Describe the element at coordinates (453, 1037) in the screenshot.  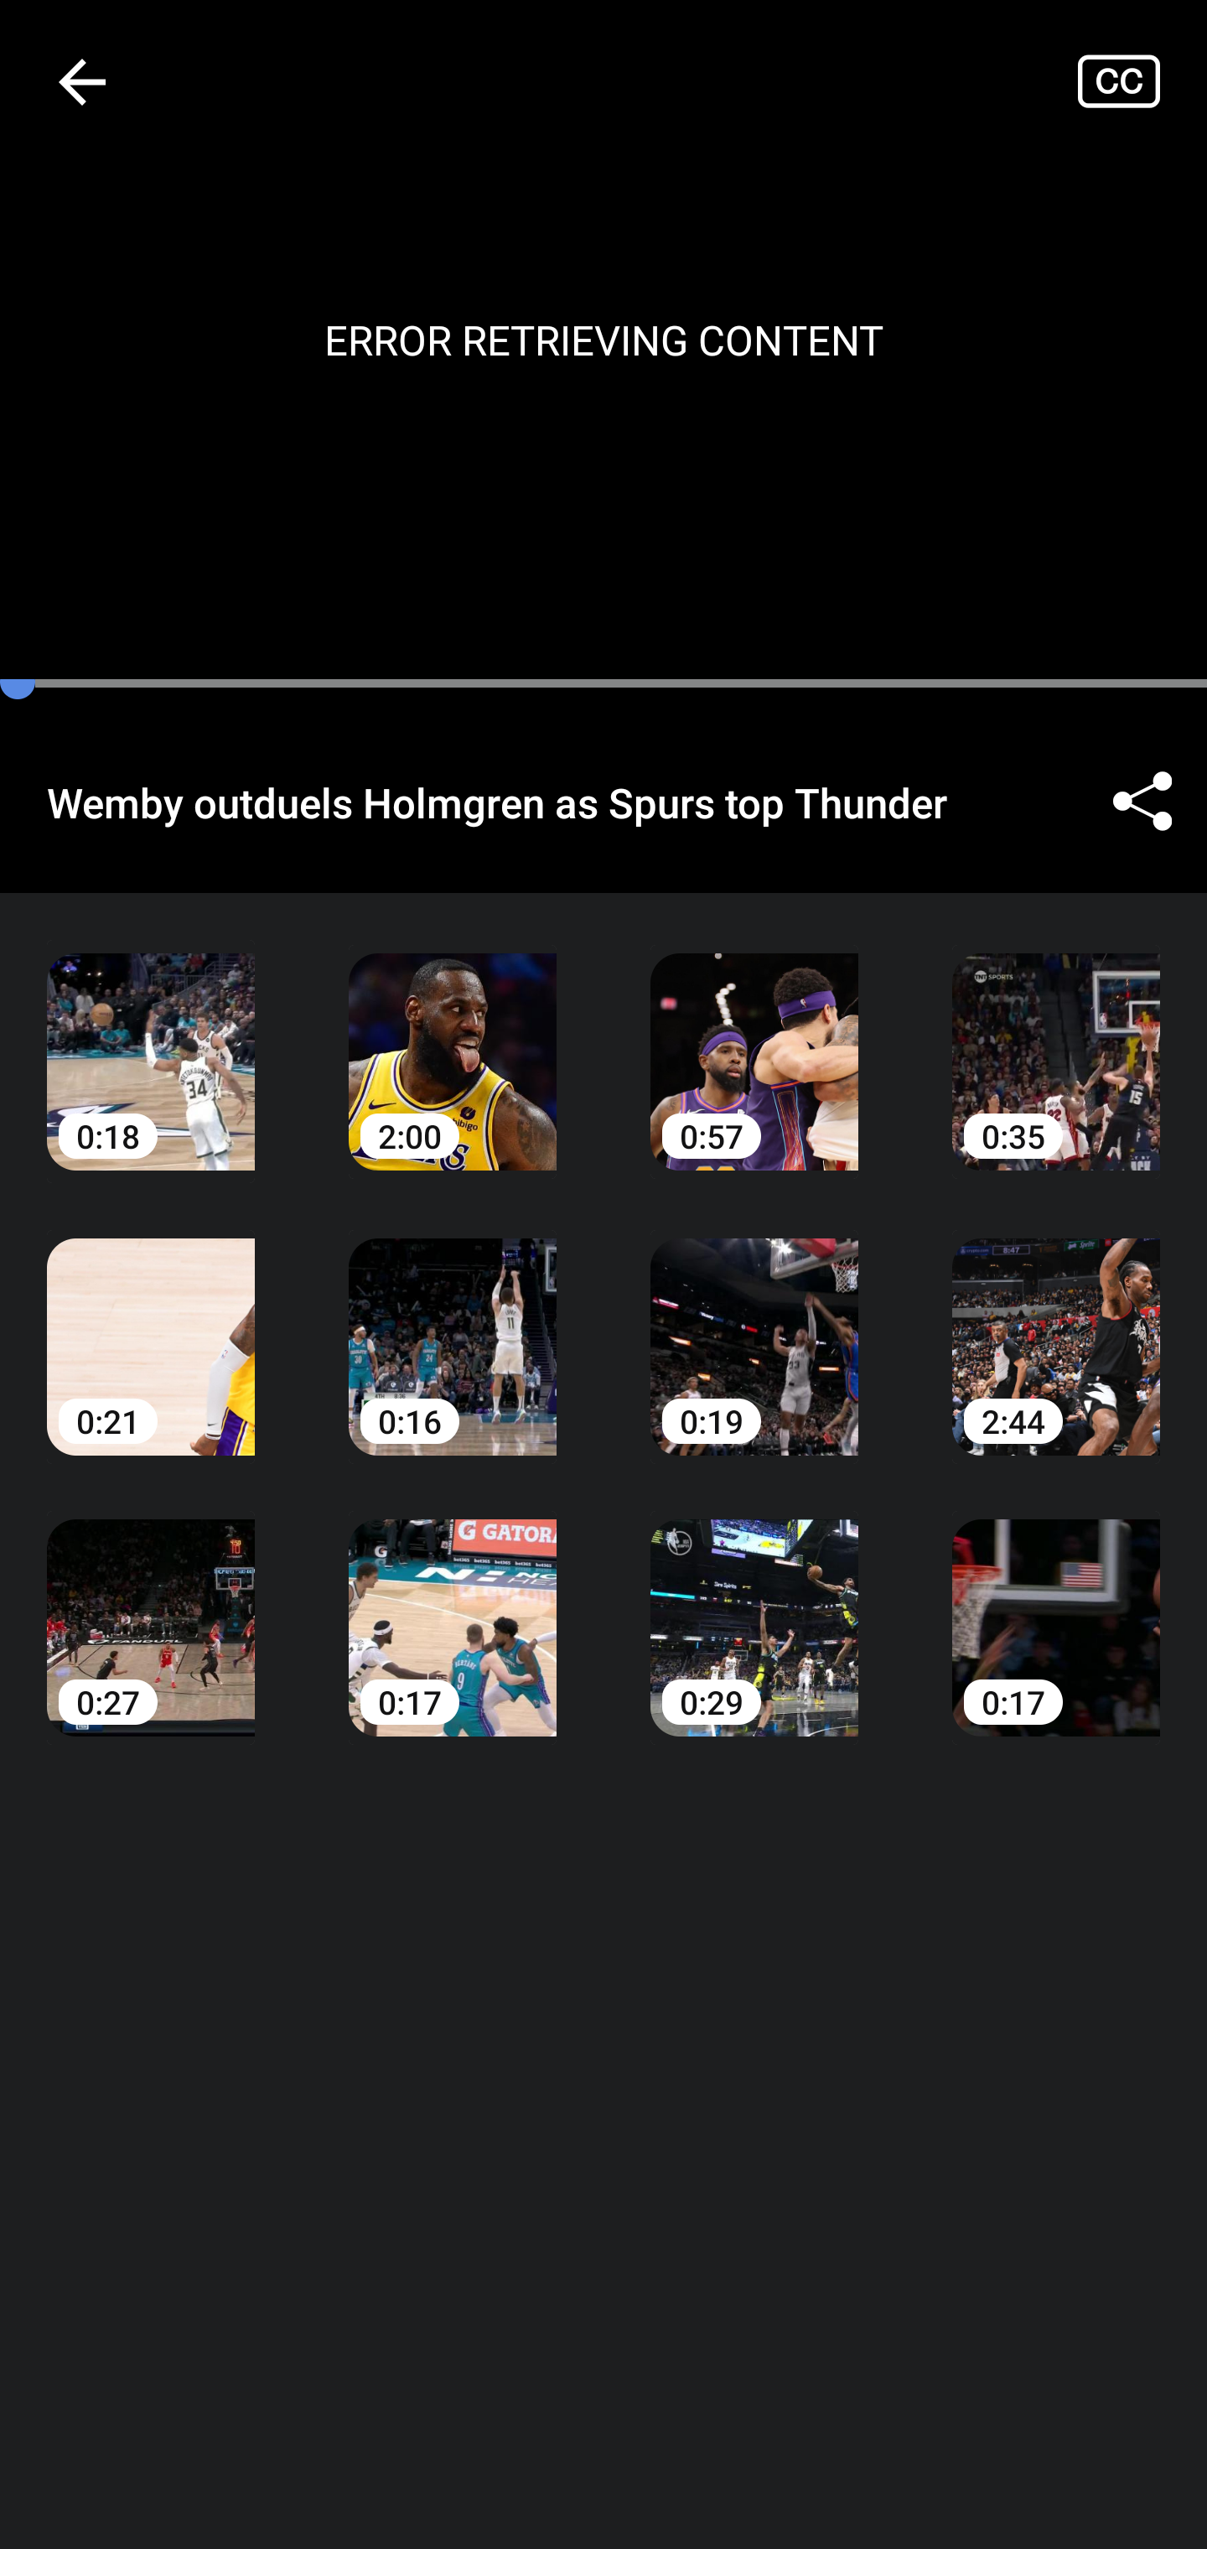
I see `2:00` at that location.